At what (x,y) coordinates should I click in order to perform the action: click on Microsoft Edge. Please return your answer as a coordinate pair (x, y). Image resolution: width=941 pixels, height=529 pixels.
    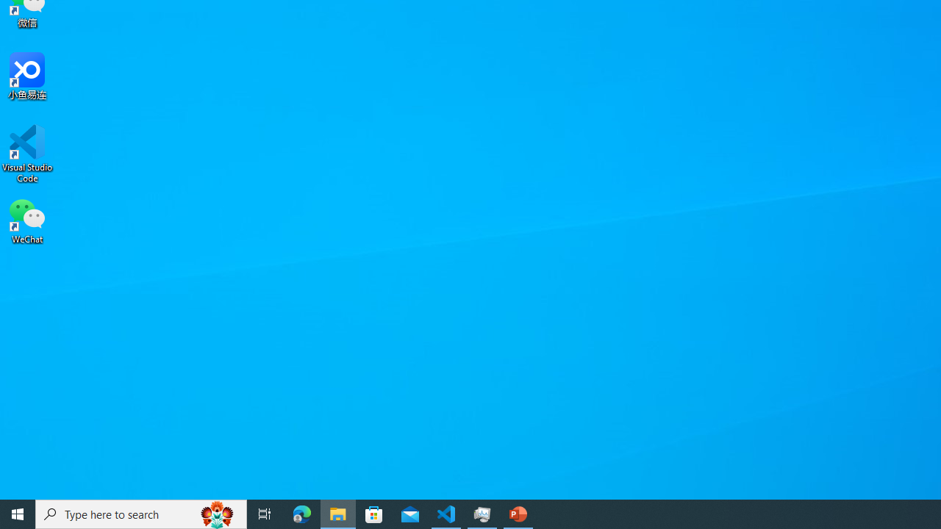
    Looking at the image, I should click on (302, 514).